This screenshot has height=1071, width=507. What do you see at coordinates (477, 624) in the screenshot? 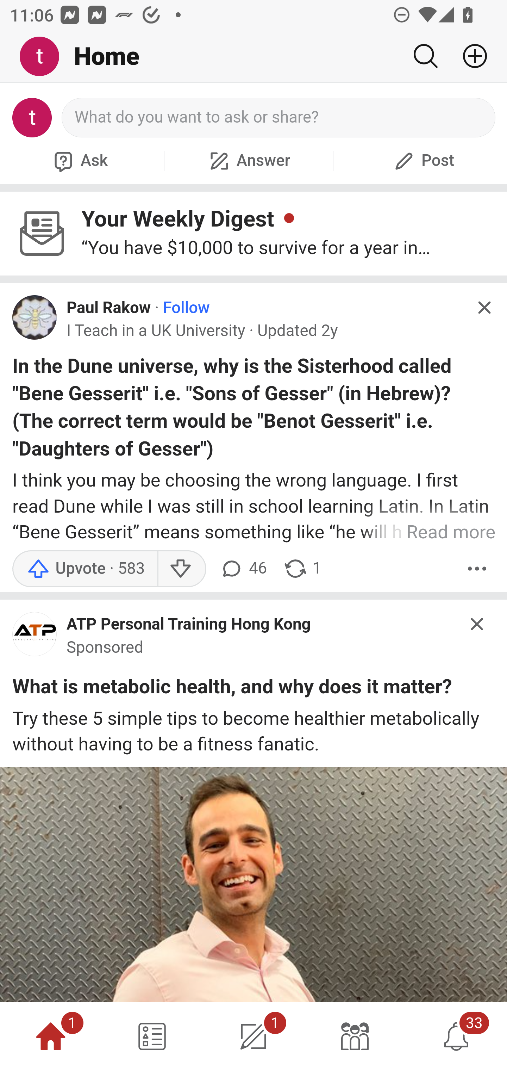
I see `Hide` at bounding box center [477, 624].